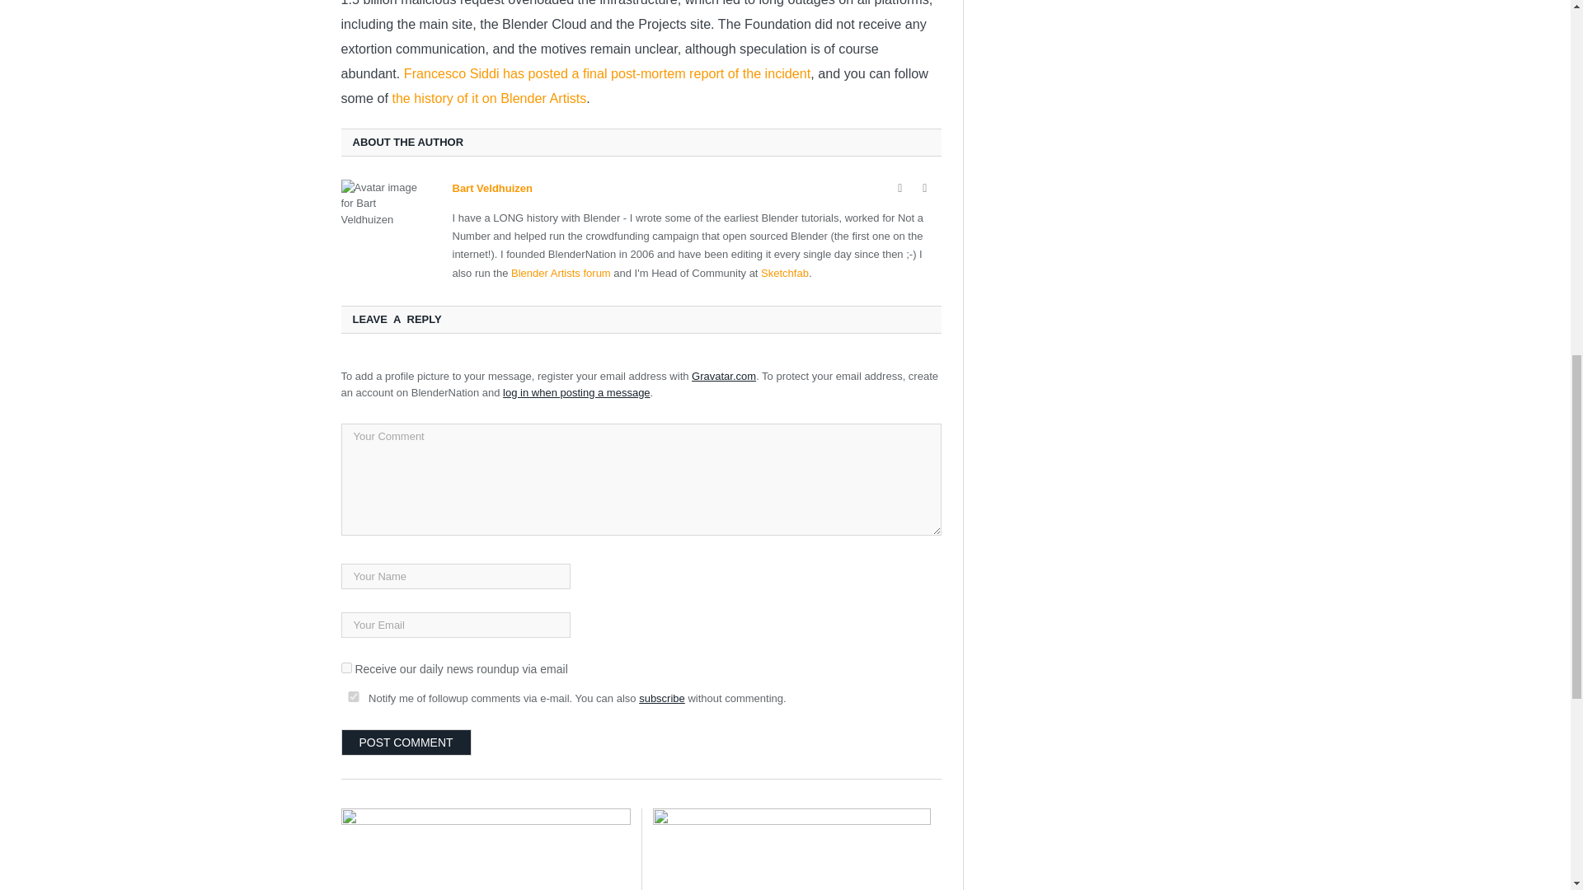 This screenshot has width=1583, height=890. Describe the element at coordinates (346, 667) in the screenshot. I see `1` at that location.